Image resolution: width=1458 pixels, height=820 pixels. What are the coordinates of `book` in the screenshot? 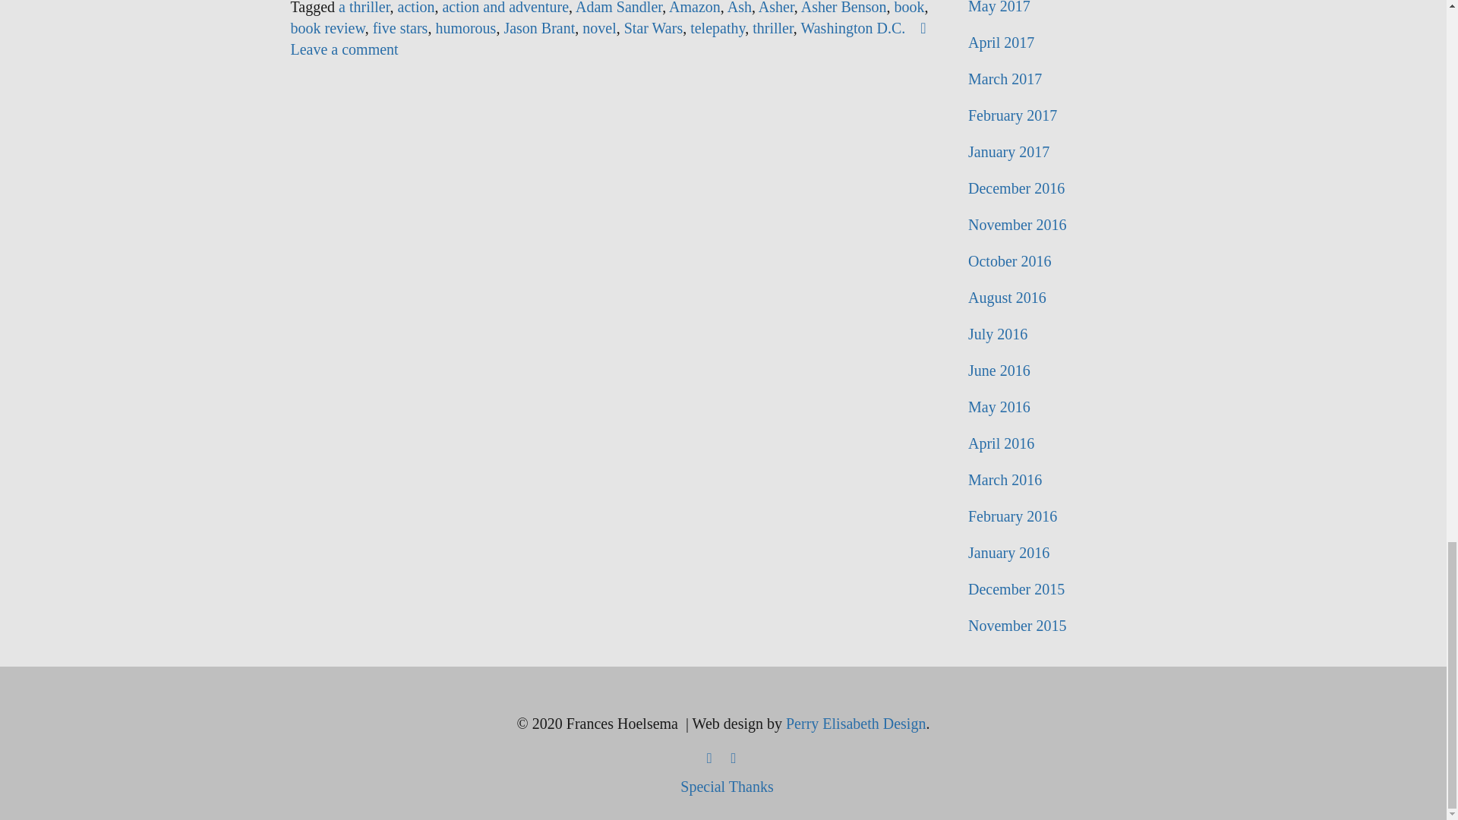 It's located at (908, 8).